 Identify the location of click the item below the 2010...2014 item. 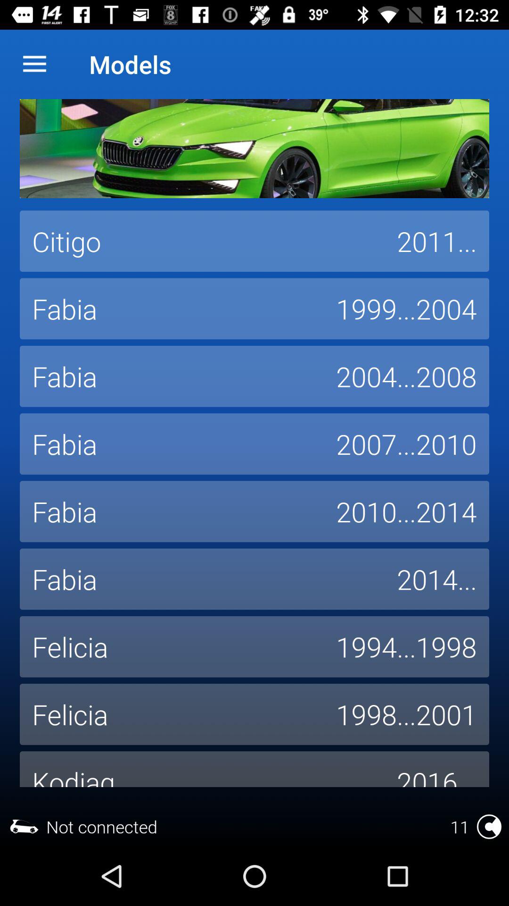
(437, 579).